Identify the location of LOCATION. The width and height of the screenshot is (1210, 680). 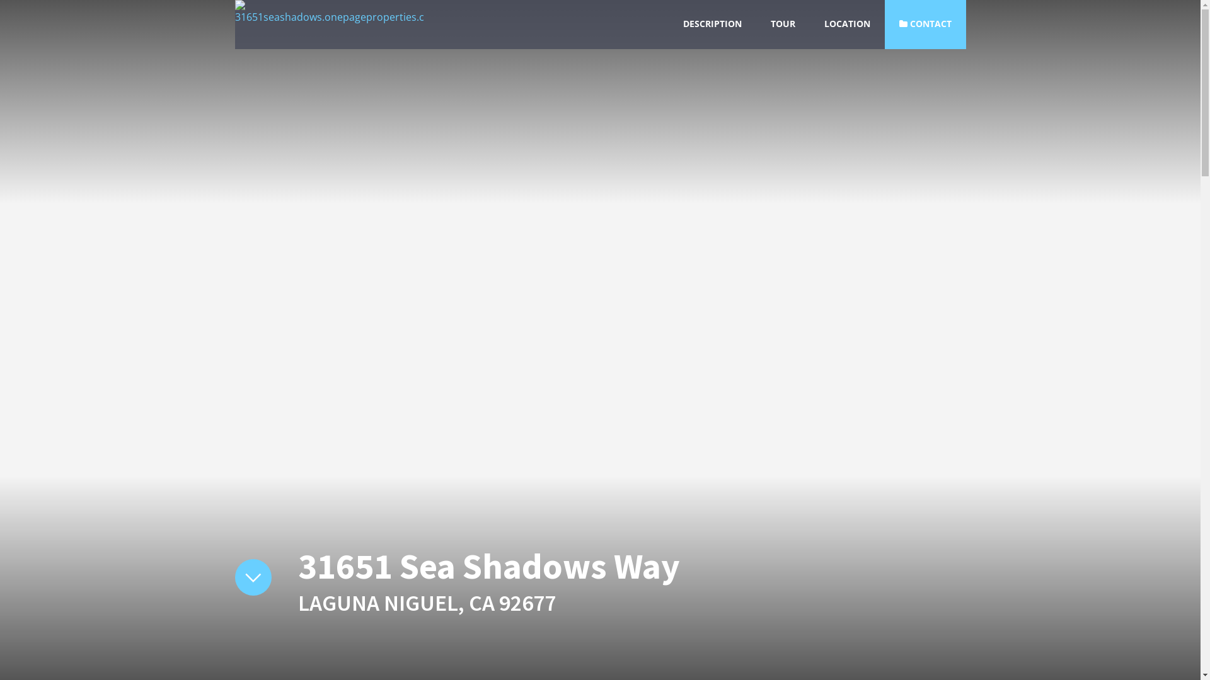
(847, 25).